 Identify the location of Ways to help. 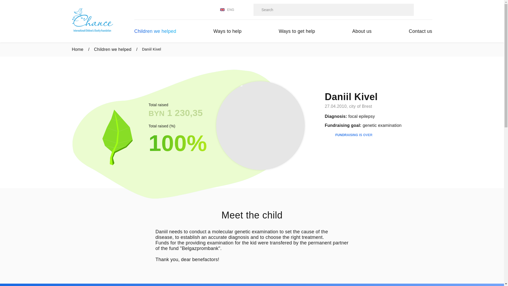
(228, 31).